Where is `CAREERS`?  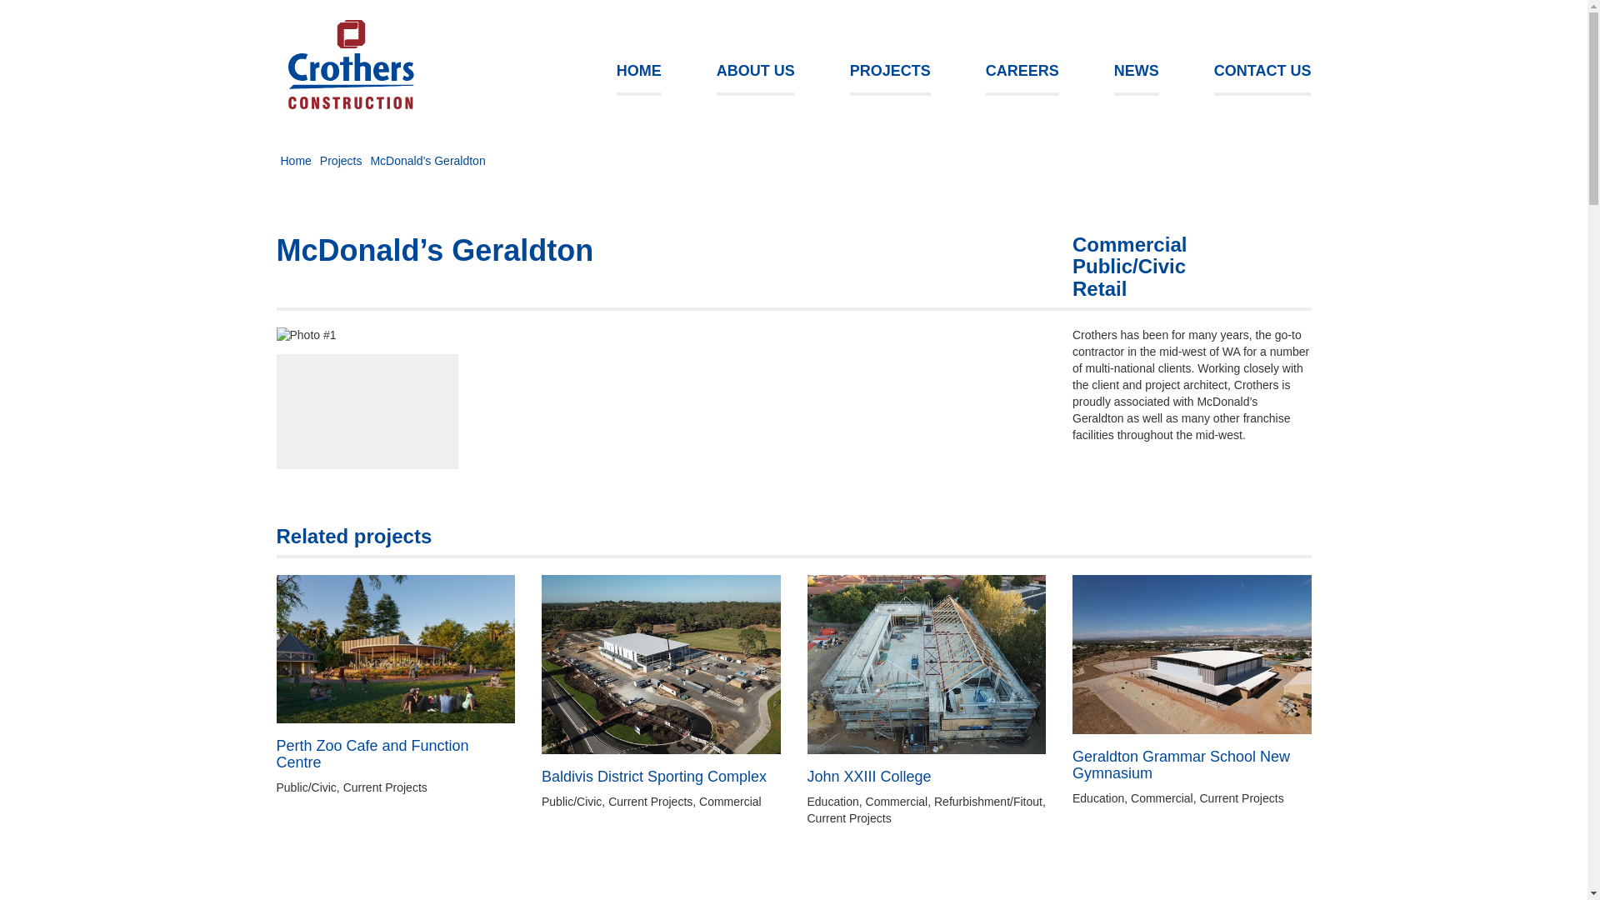 CAREERS is located at coordinates (1022, 73).